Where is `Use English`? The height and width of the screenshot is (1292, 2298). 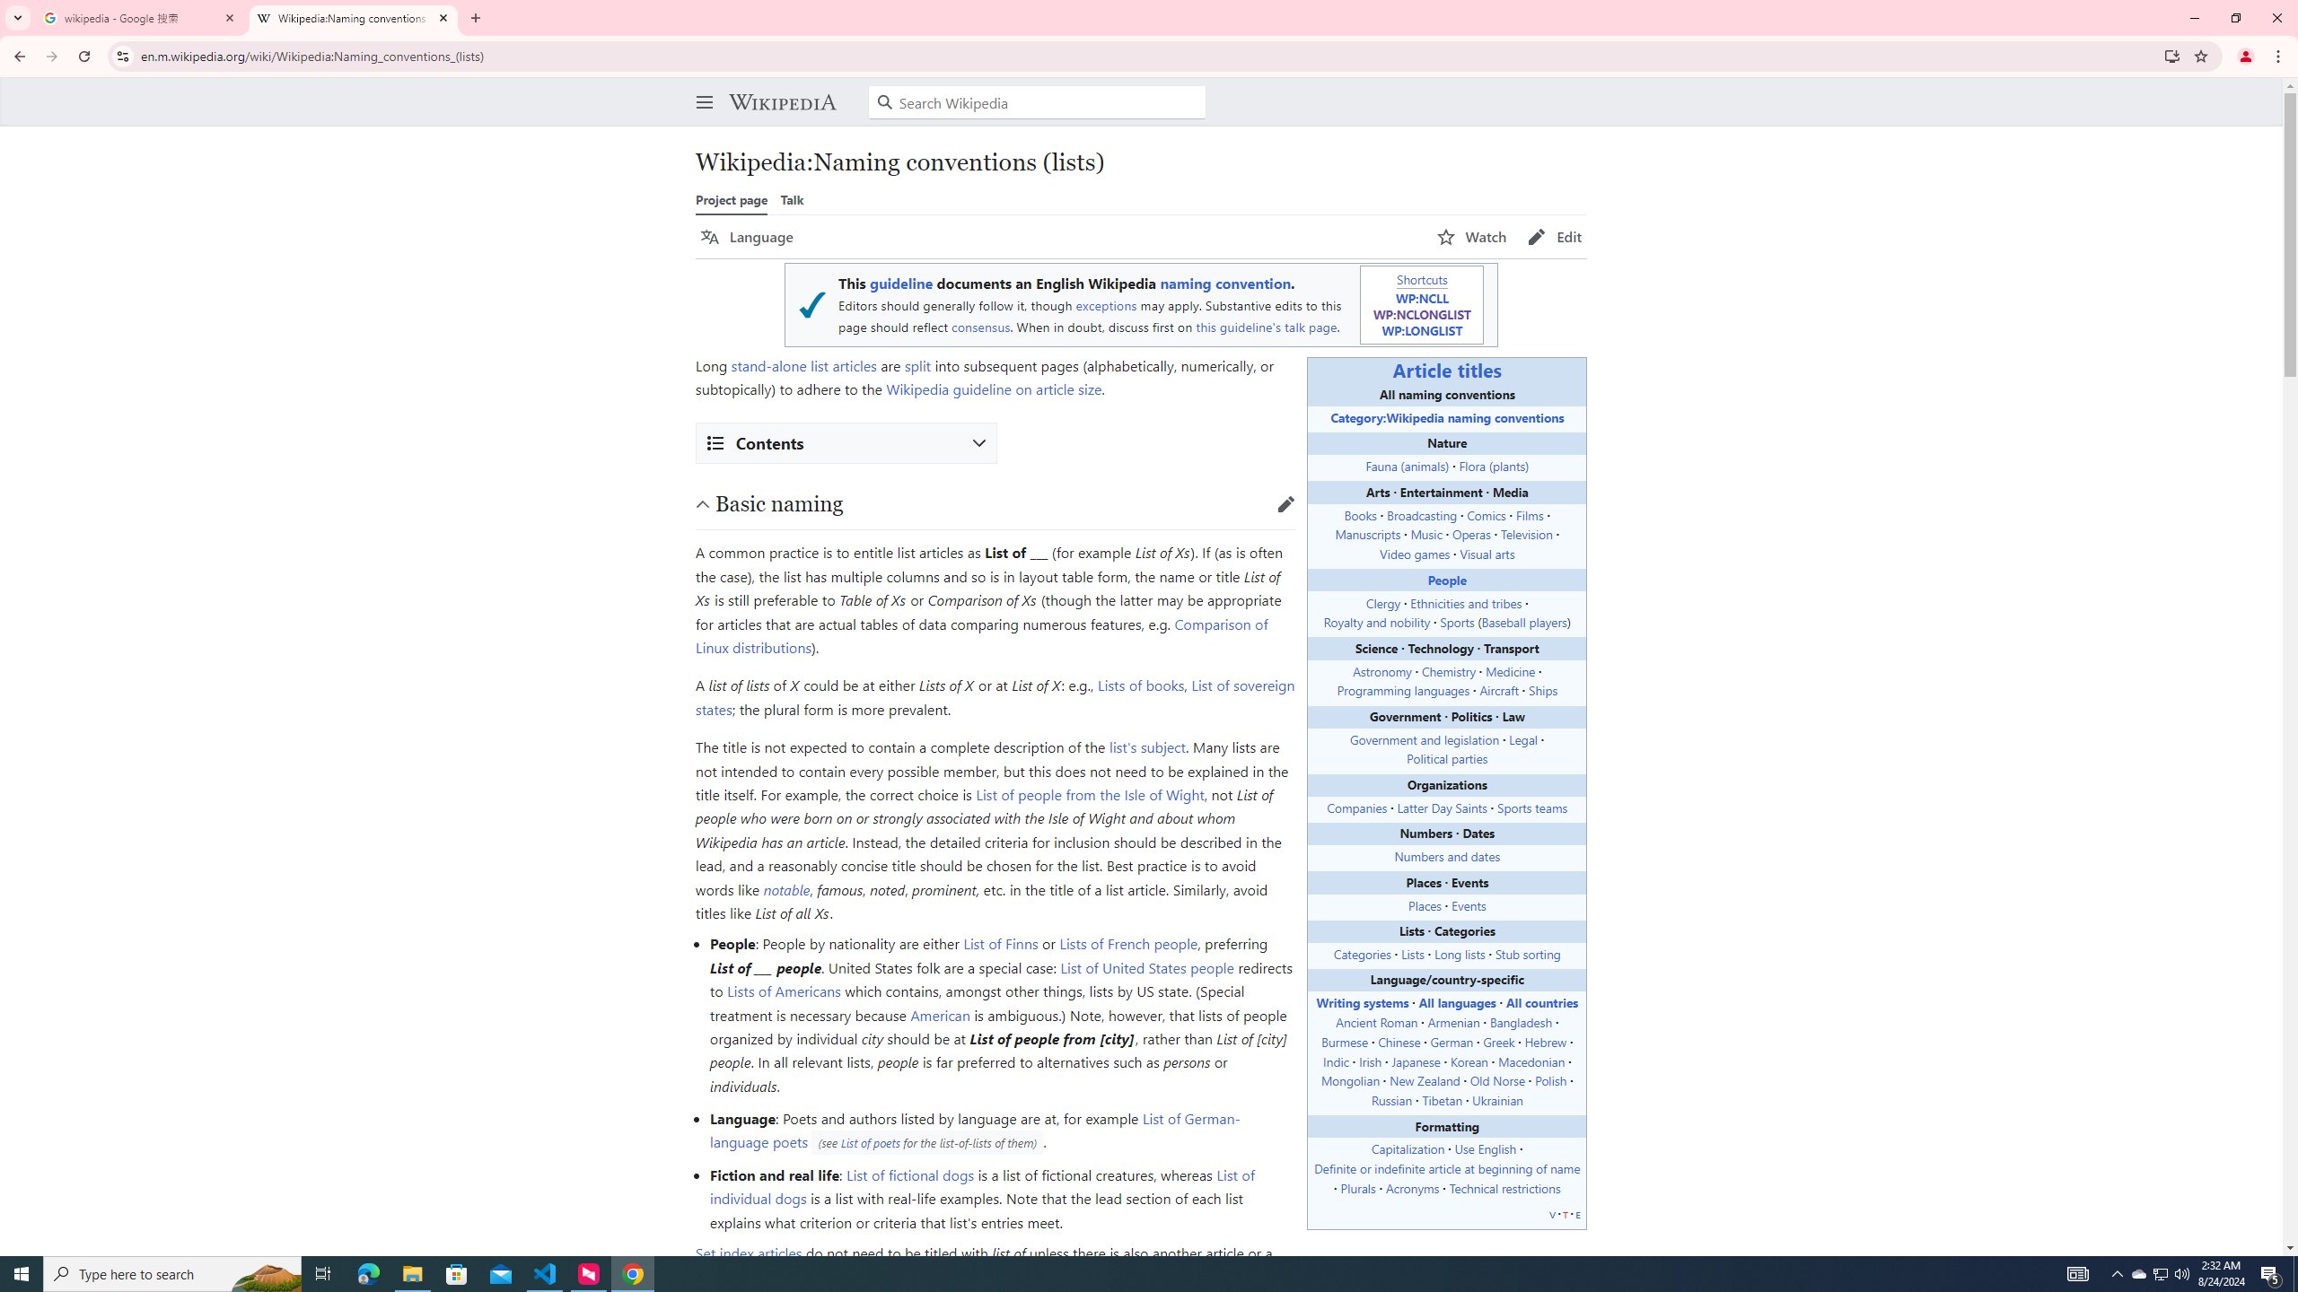 Use English is located at coordinates (1485, 1148).